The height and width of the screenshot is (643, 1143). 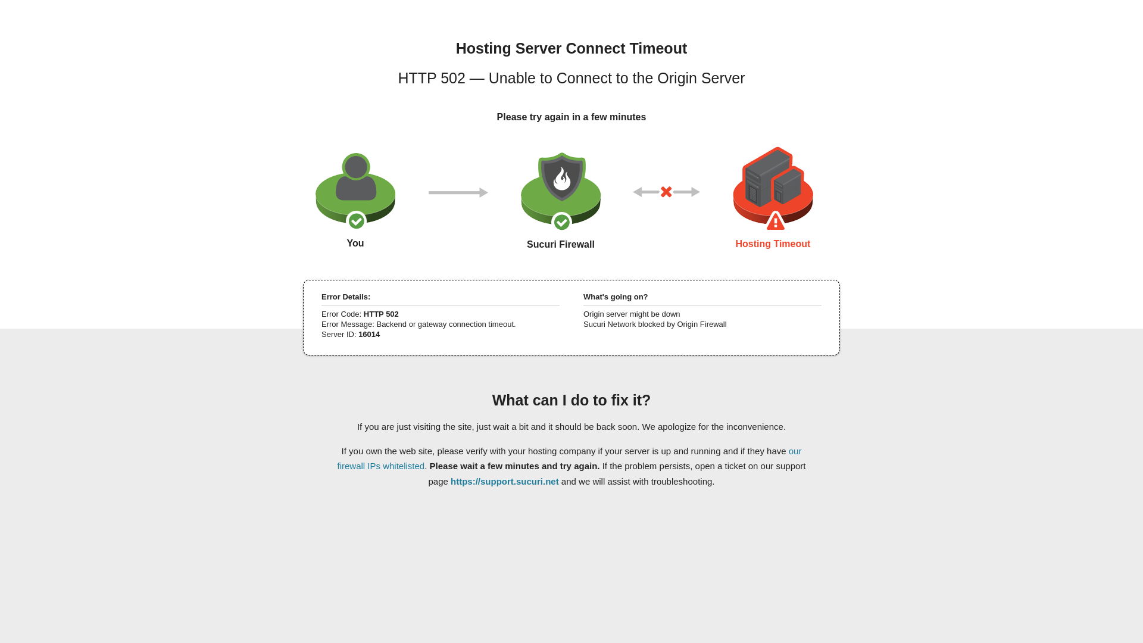 I want to click on our firewall IPs whitelisted, so click(x=569, y=458).